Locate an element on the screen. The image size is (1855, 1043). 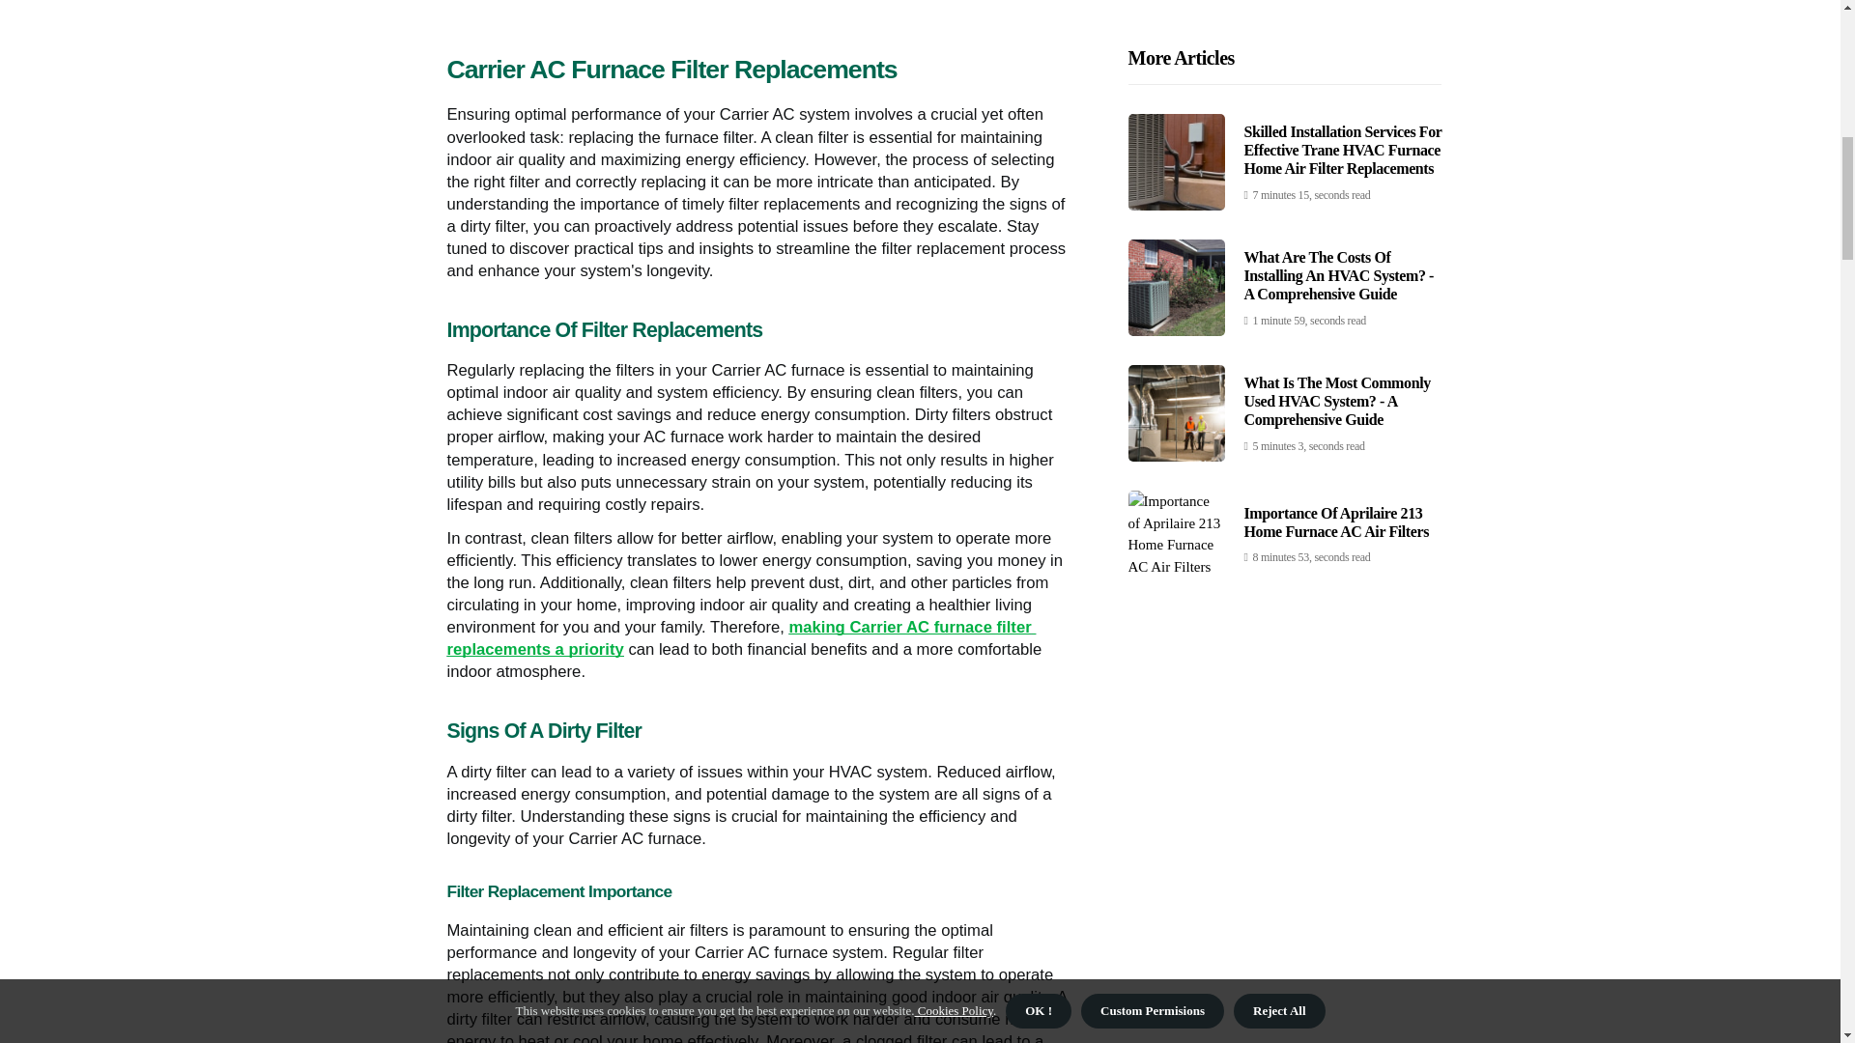
Importance Of Aprilaire 213 Home Furnace AC Air Filters is located at coordinates (1337, 135).